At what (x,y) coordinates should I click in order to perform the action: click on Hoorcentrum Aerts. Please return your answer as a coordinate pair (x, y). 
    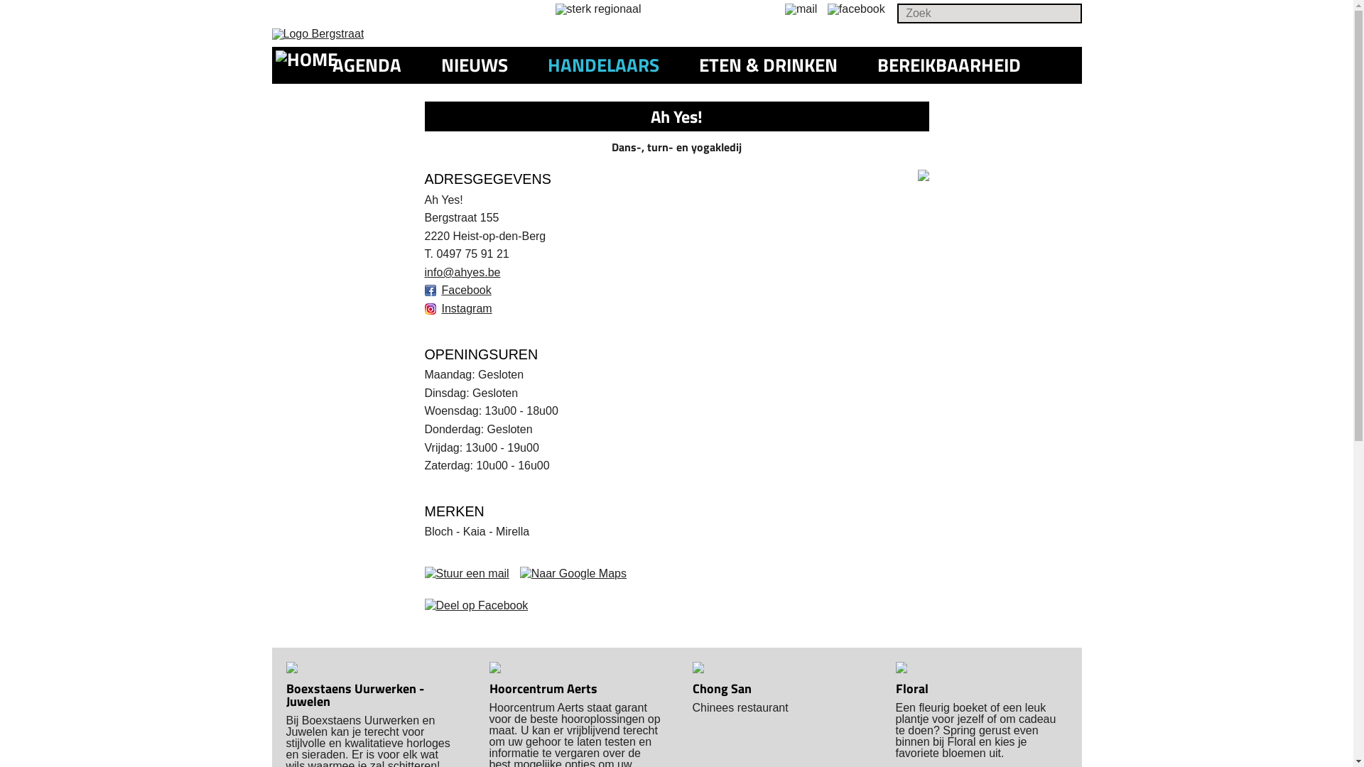
    Looking at the image, I should click on (543, 689).